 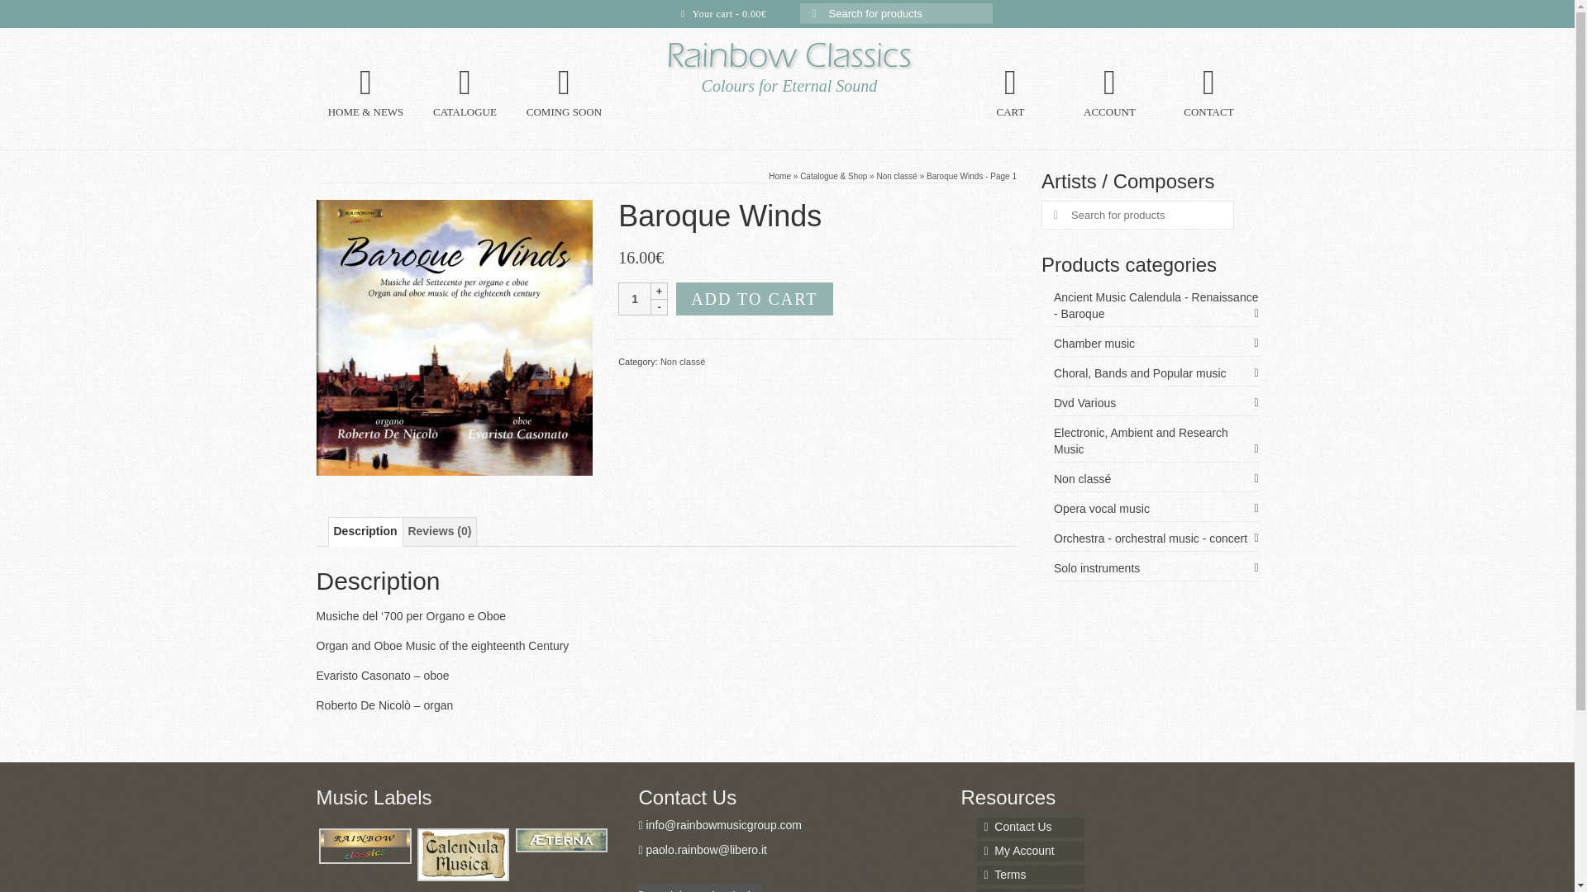 I want to click on Chamber music, so click(x=1156, y=344).